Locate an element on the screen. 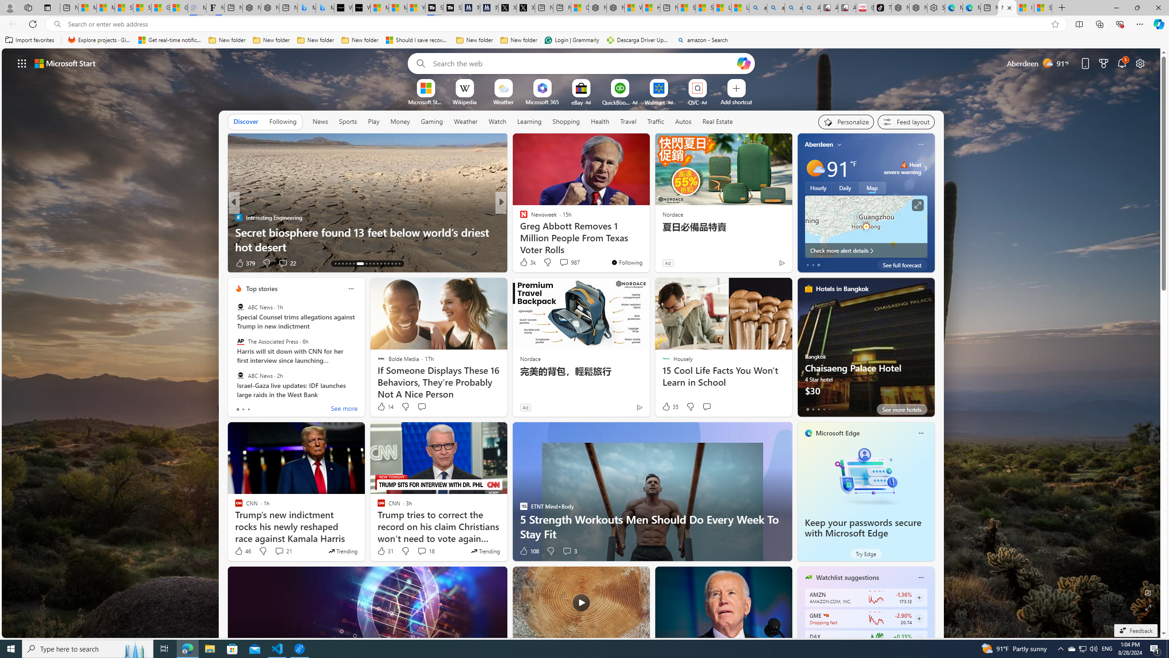  The Weather Channel is located at coordinates (519, 218).